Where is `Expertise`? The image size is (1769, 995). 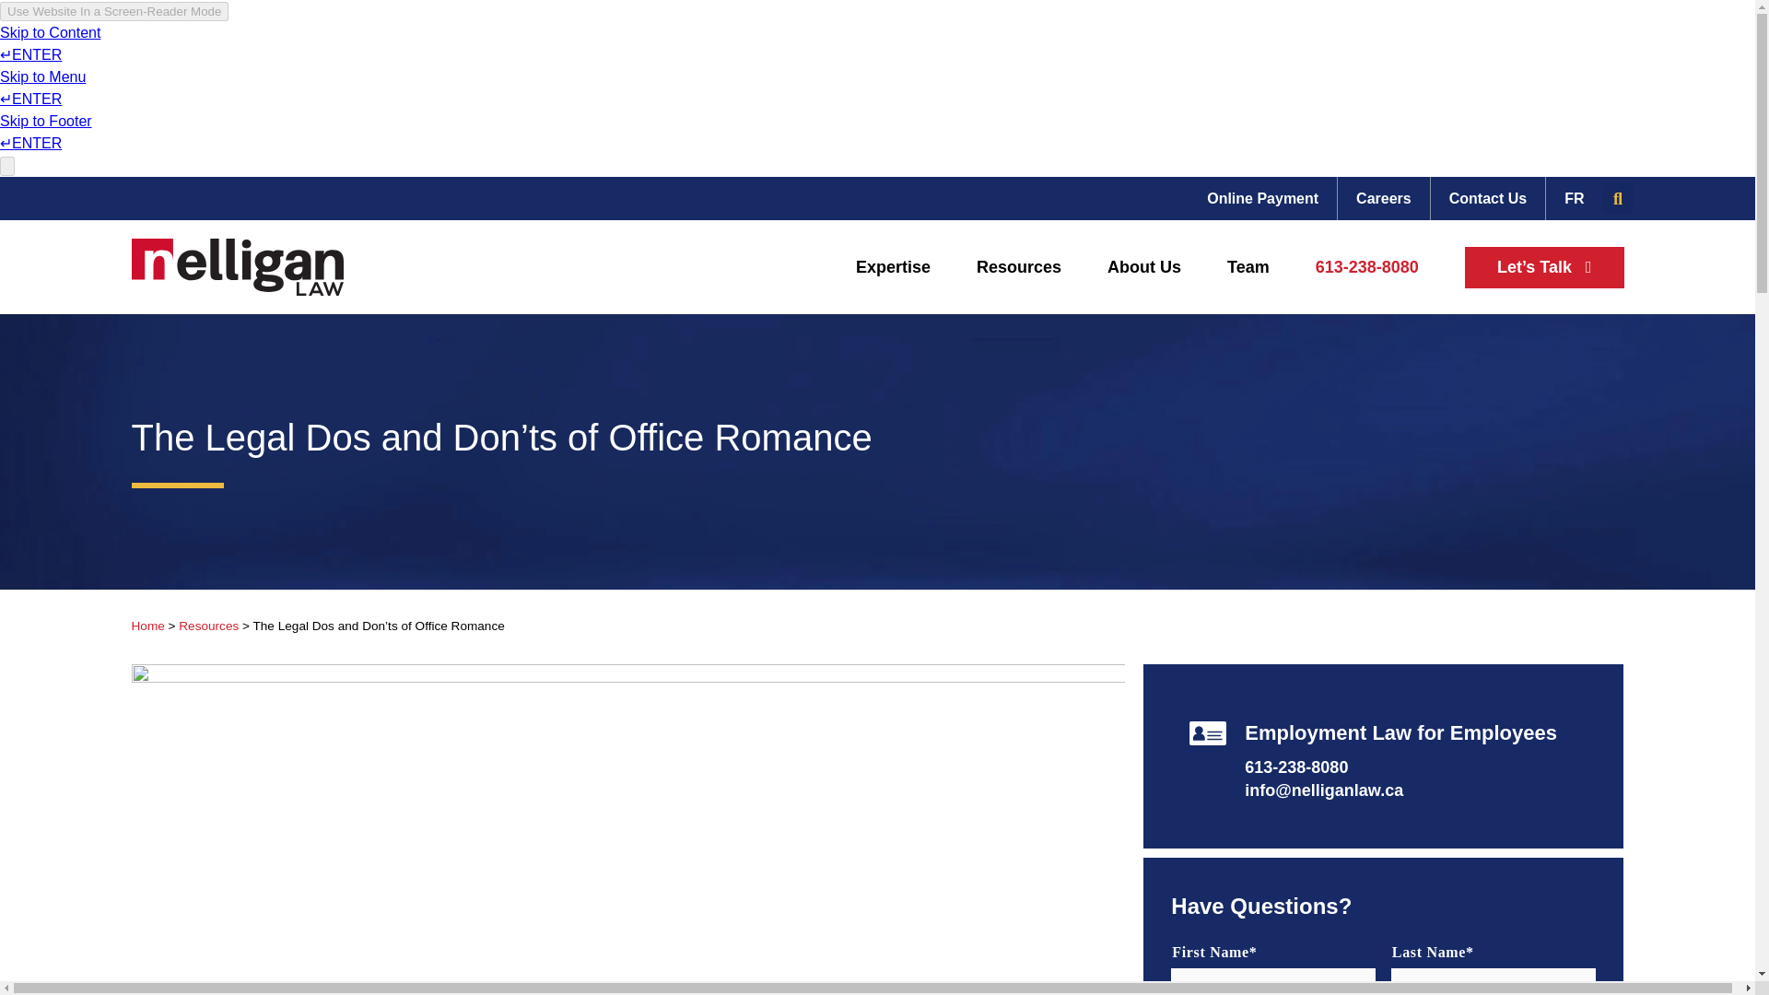
Expertise is located at coordinates (893, 267).